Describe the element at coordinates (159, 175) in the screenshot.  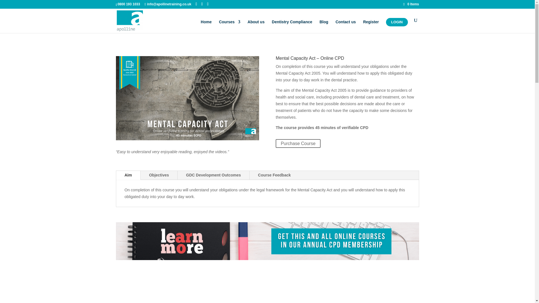
I see `Objectives` at that location.